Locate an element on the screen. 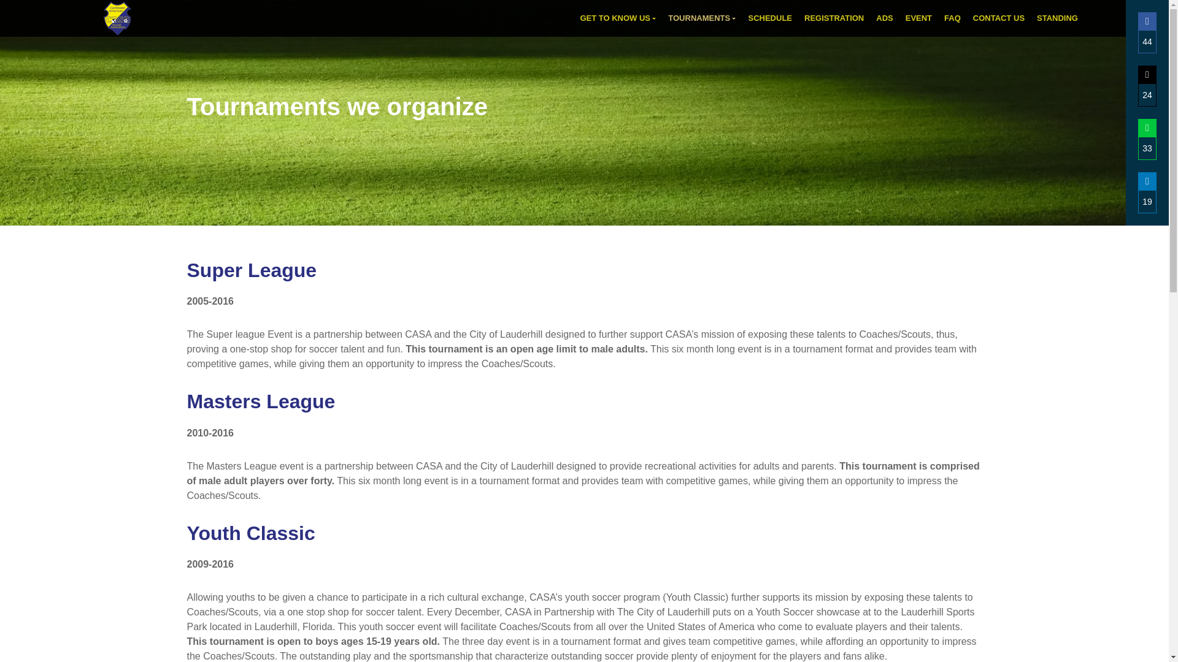  FAQ is located at coordinates (953, 18).